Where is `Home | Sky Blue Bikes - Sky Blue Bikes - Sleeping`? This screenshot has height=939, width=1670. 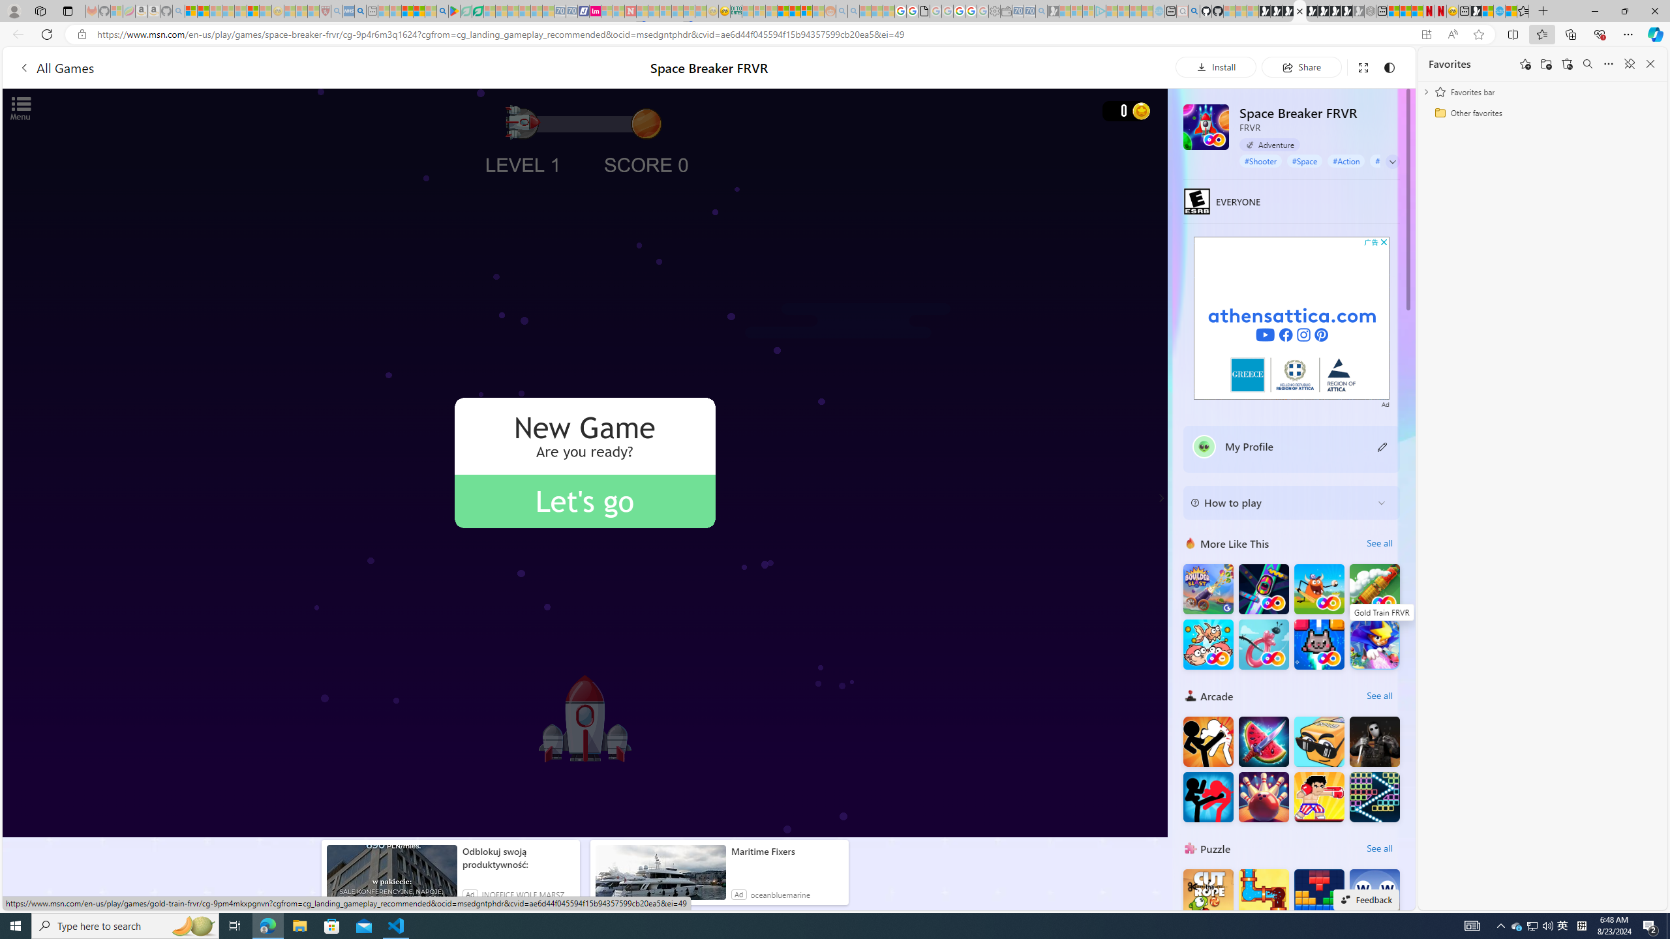 Home | Sky Blue Bikes - Sky Blue Bikes - Sleeping is located at coordinates (1159, 11).